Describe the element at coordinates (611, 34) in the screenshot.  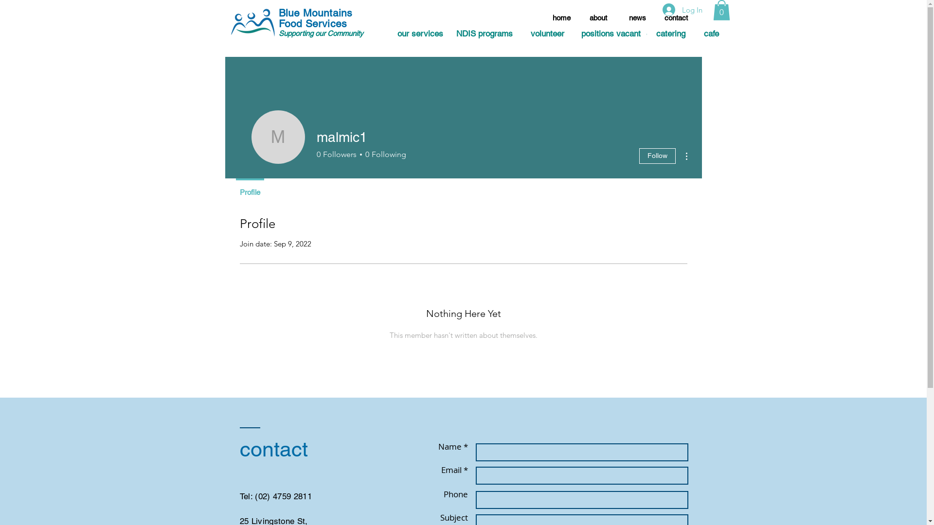
I see `positions vacant` at that location.